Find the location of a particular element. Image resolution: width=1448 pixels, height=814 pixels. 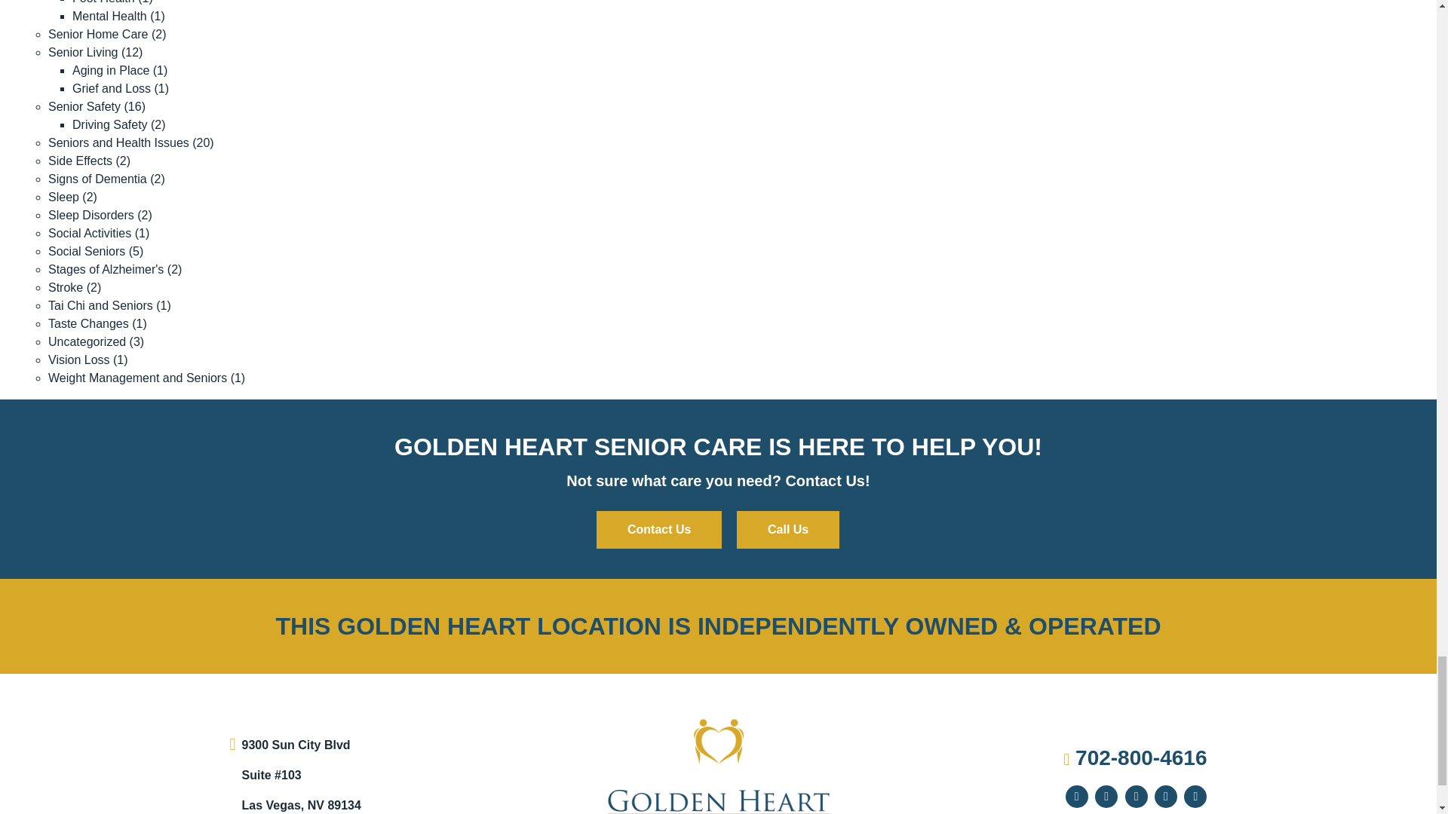

Contact Golden Heart Senior Care is located at coordinates (659, 529).